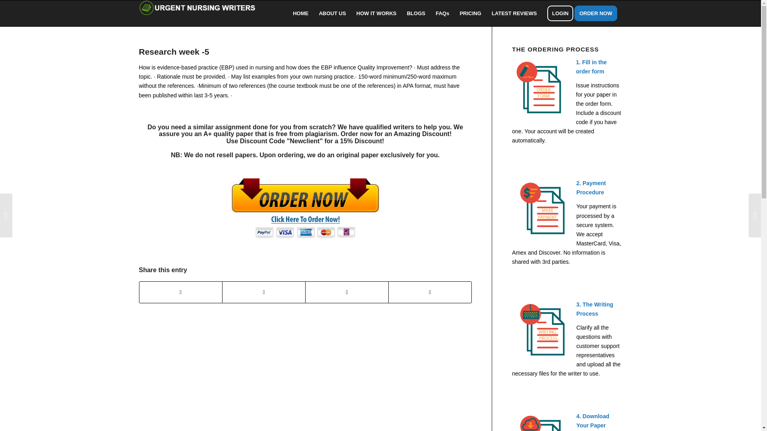 The height and width of the screenshot is (431, 767). What do you see at coordinates (174, 51) in the screenshot?
I see `Research week -5` at bounding box center [174, 51].